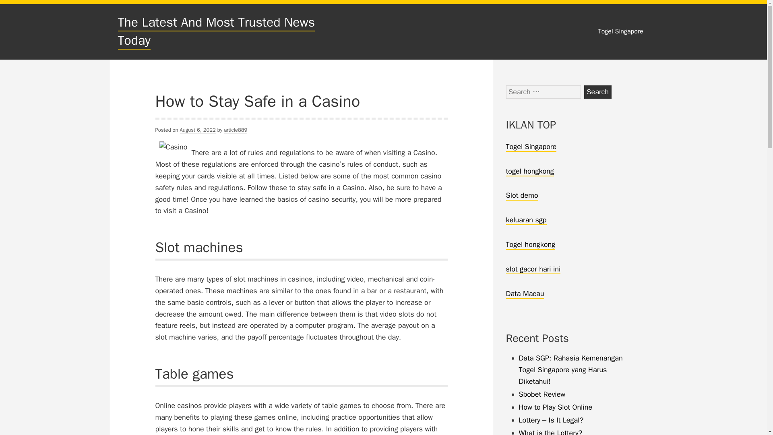 The width and height of the screenshot is (773, 435). Describe the element at coordinates (555, 407) in the screenshot. I see `How to Play Slot Online` at that location.